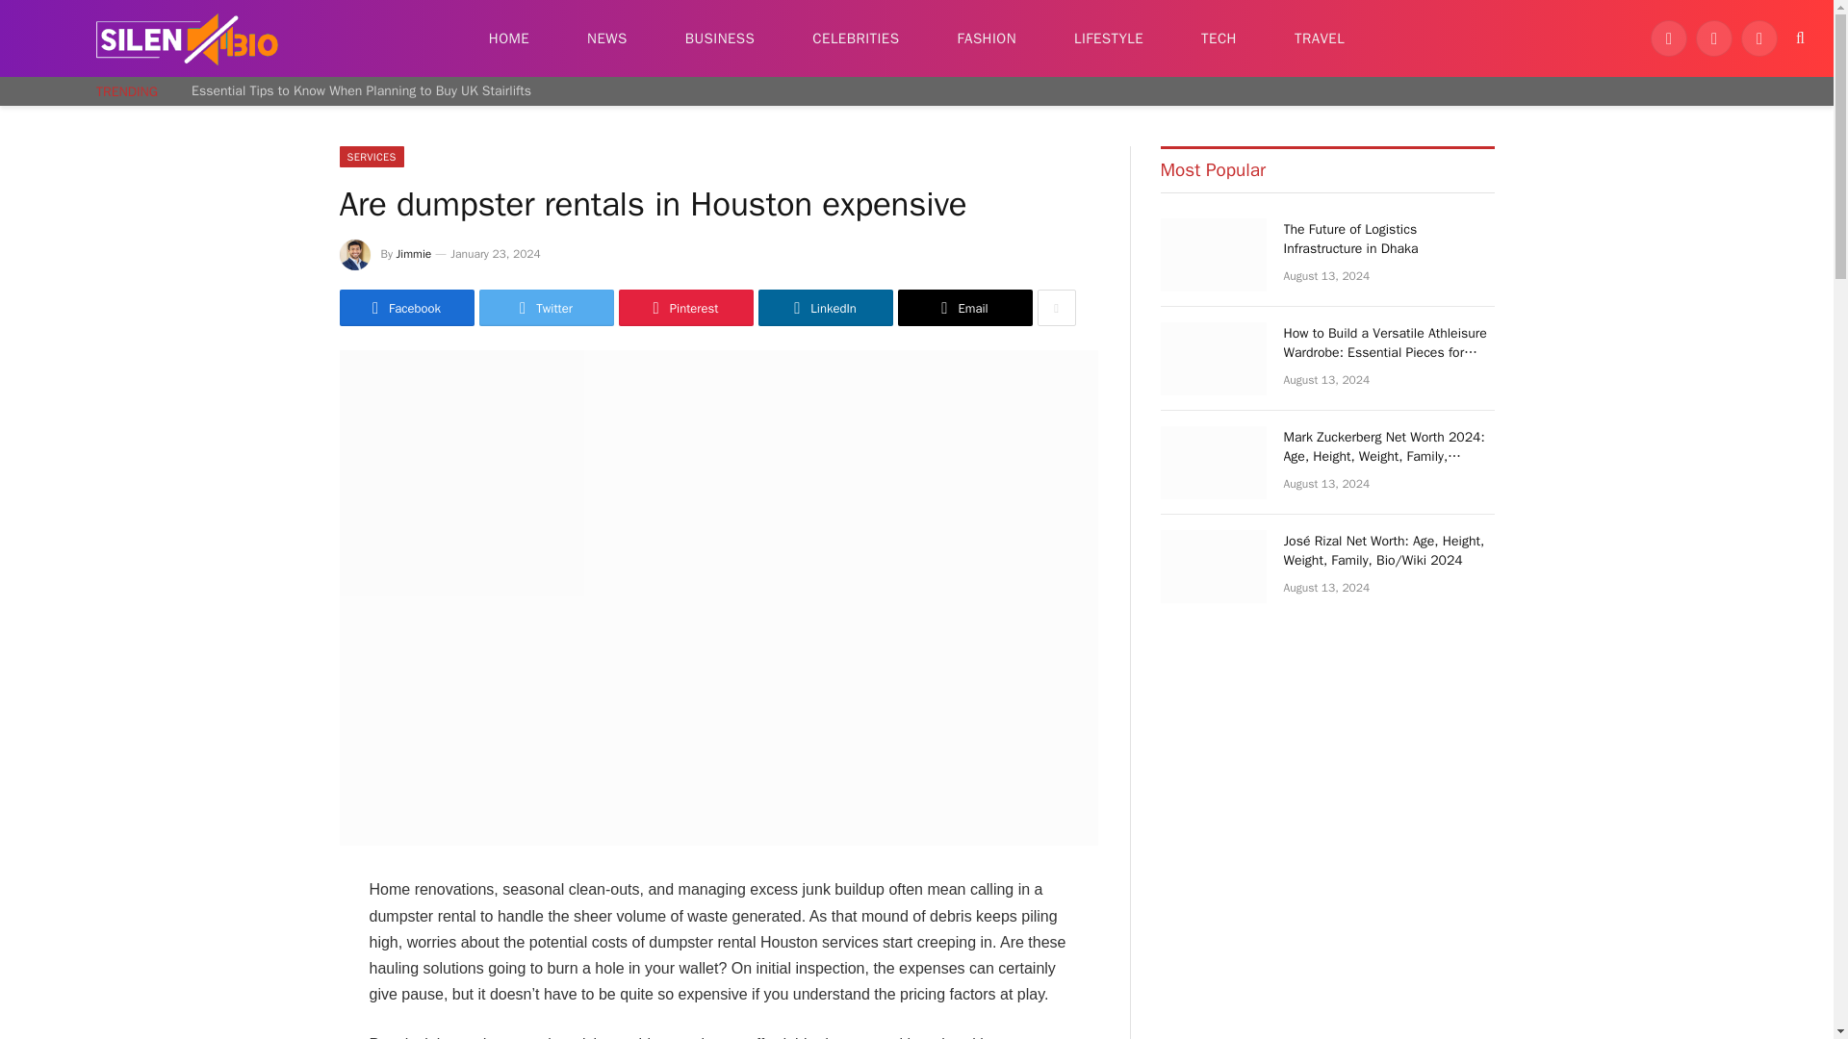 This screenshot has height=1039, width=1848. I want to click on NEWS, so click(606, 38).